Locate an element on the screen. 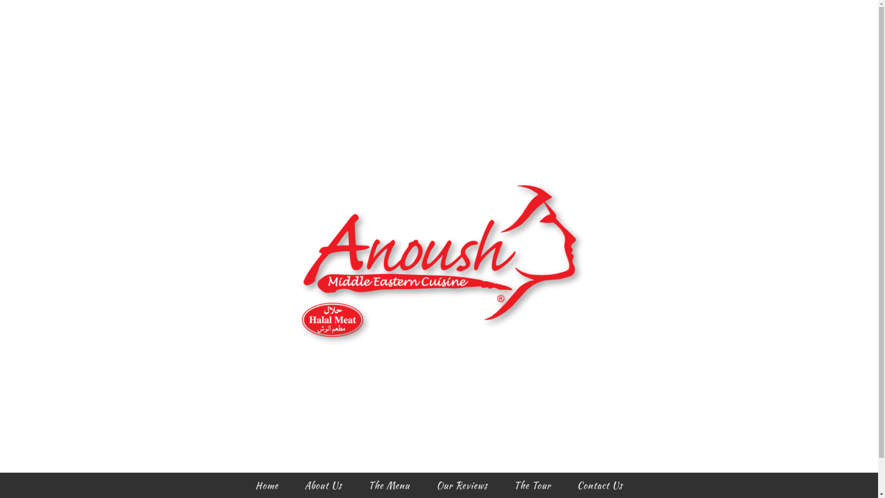 The width and height of the screenshot is (885, 498). Our Reviews is located at coordinates (462, 487).